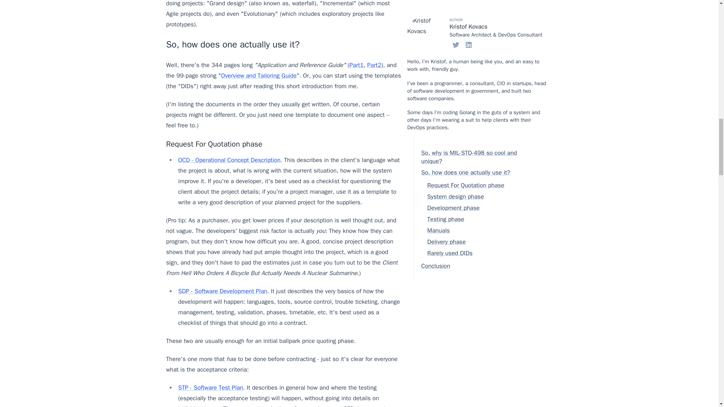 The width and height of the screenshot is (724, 407). What do you see at coordinates (210, 387) in the screenshot?
I see `STP - Software Test Plan` at bounding box center [210, 387].